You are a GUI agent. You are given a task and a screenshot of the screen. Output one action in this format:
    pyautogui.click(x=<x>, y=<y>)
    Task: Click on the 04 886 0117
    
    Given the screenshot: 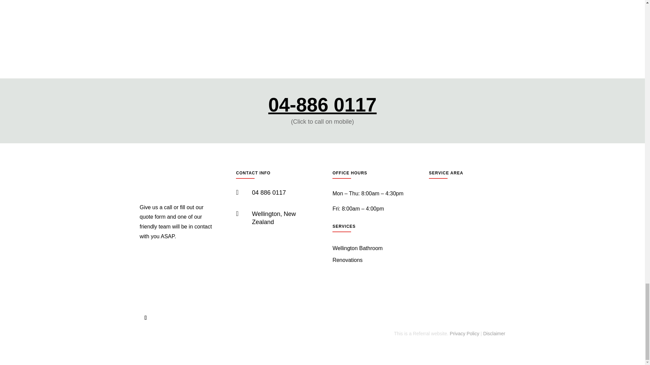 What is the action you would take?
    pyautogui.click(x=269, y=193)
    